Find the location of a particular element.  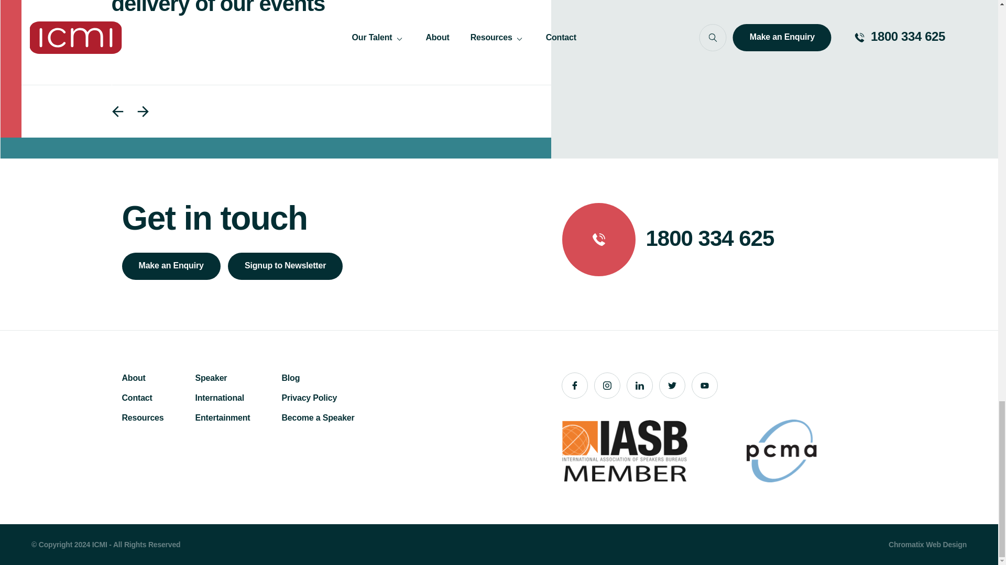

IASB Logo is located at coordinates (624, 451).